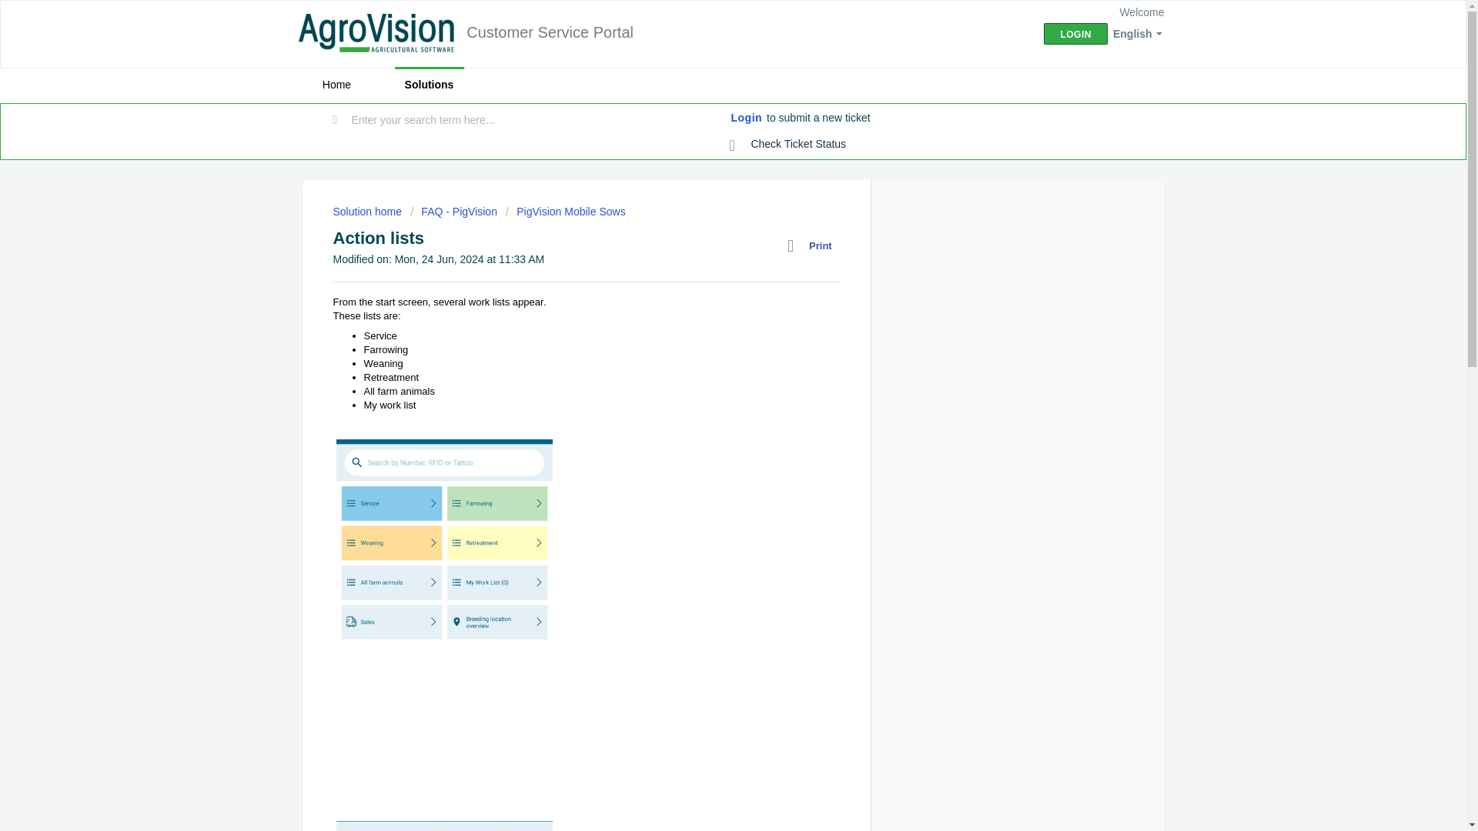  Describe the element at coordinates (368, 211) in the screenshot. I see `Solution home` at that location.